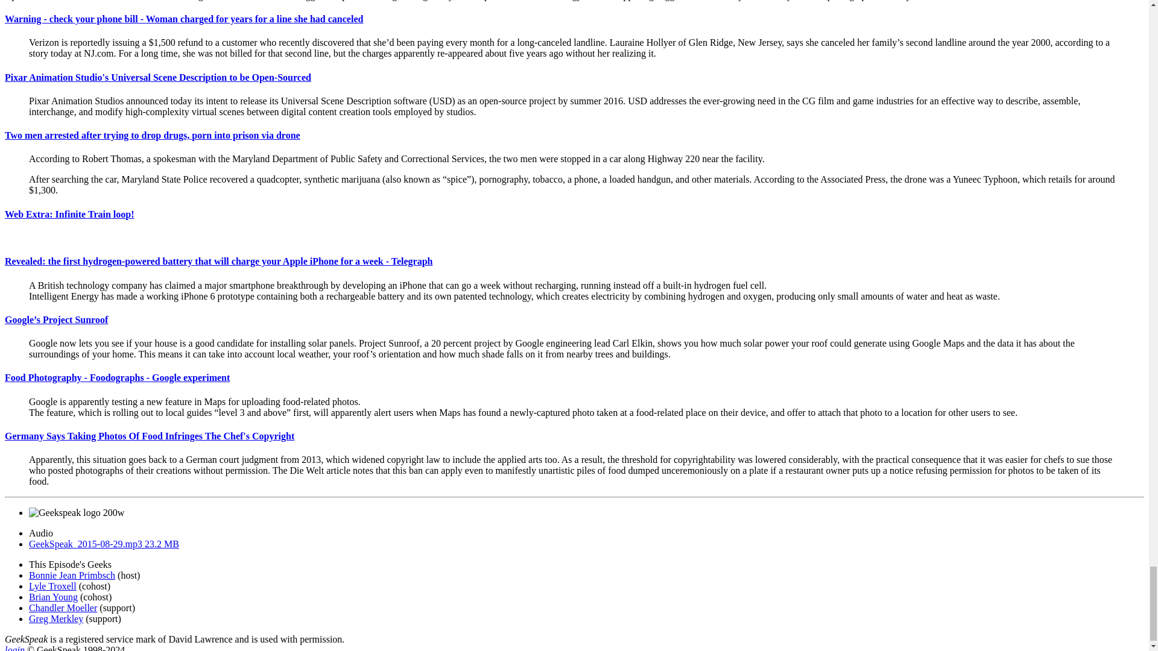 Image resolution: width=1158 pixels, height=651 pixels. I want to click on Food Photography - Foodographs - Google experiment, so click(117, 377).